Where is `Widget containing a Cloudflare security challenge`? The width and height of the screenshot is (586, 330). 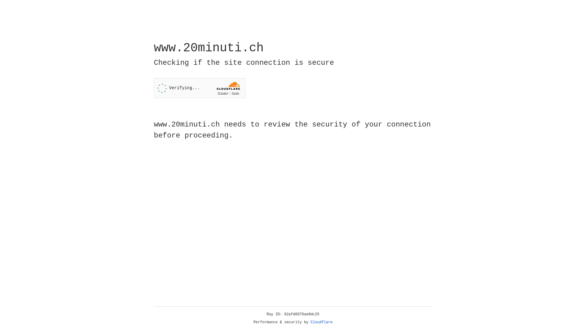
Widget containing a Cloudflare security challenge is located at coordinates (200, 88).